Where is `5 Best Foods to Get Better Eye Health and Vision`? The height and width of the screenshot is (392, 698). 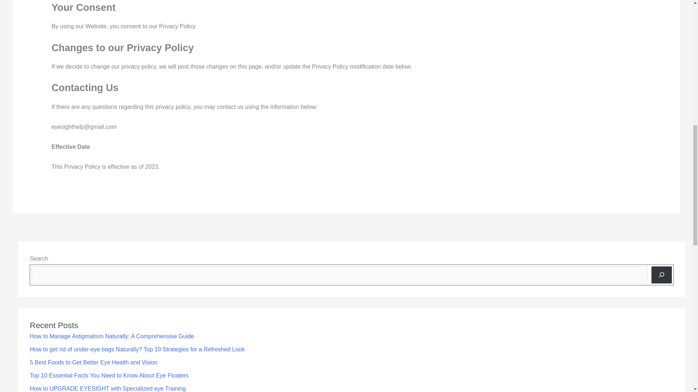
5 Best Foods to Get Better Eye Health and Vision is located at coordinates (94, 362).